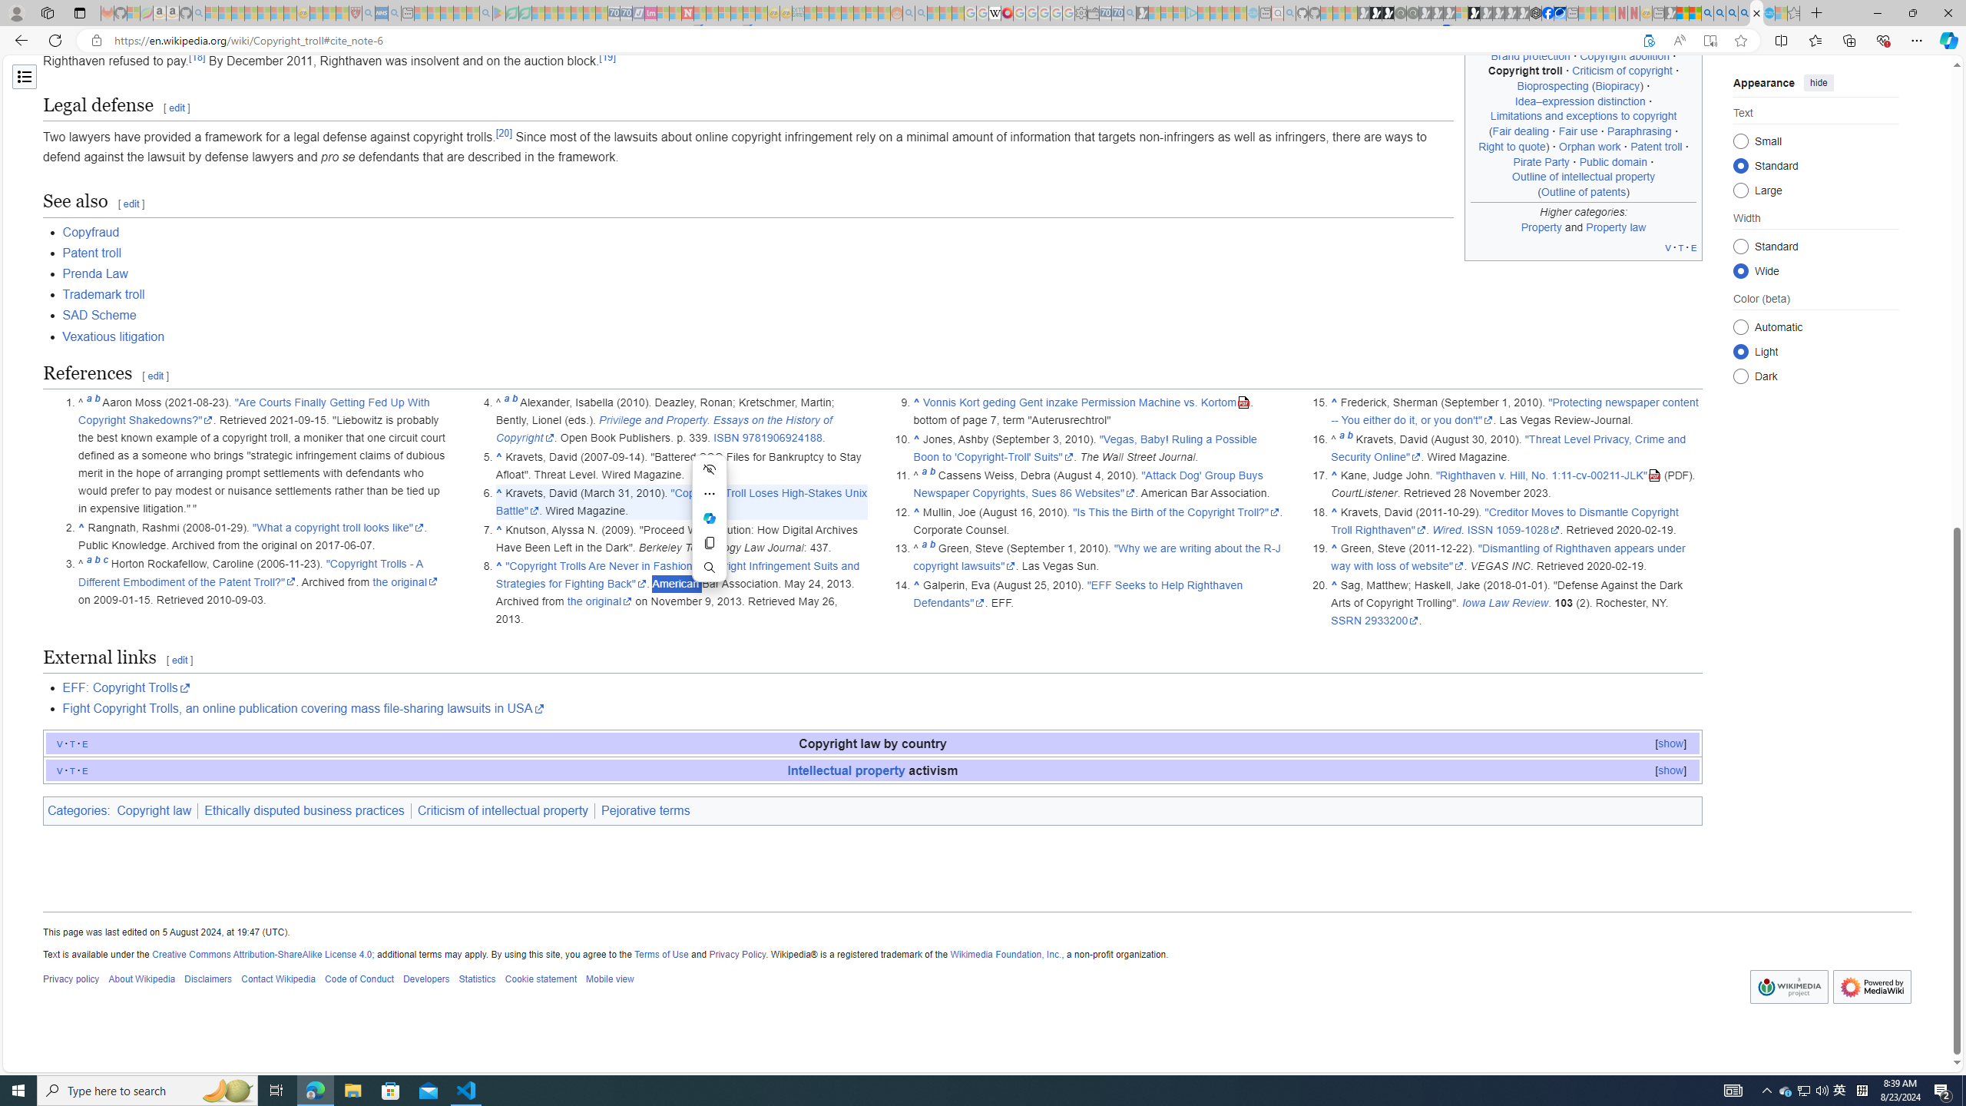  I want to click on google - Search - Sleeping, so click(486, 13).